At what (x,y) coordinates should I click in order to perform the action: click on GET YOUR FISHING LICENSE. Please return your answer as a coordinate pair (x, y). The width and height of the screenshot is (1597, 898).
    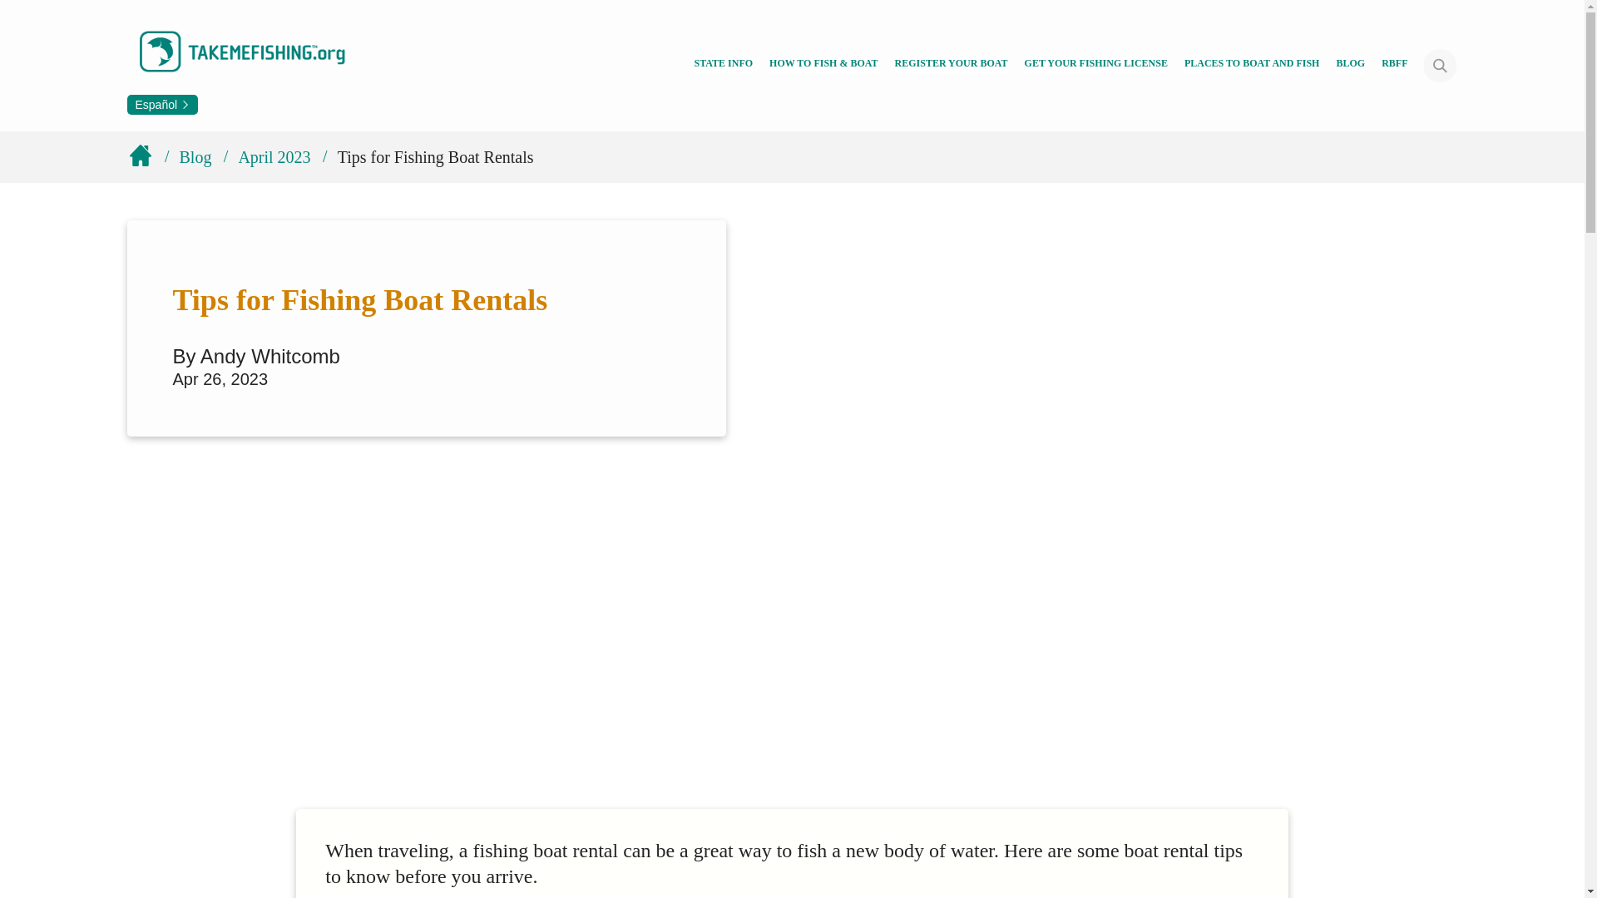
    Looking at the image, I should click on (1096, 65).